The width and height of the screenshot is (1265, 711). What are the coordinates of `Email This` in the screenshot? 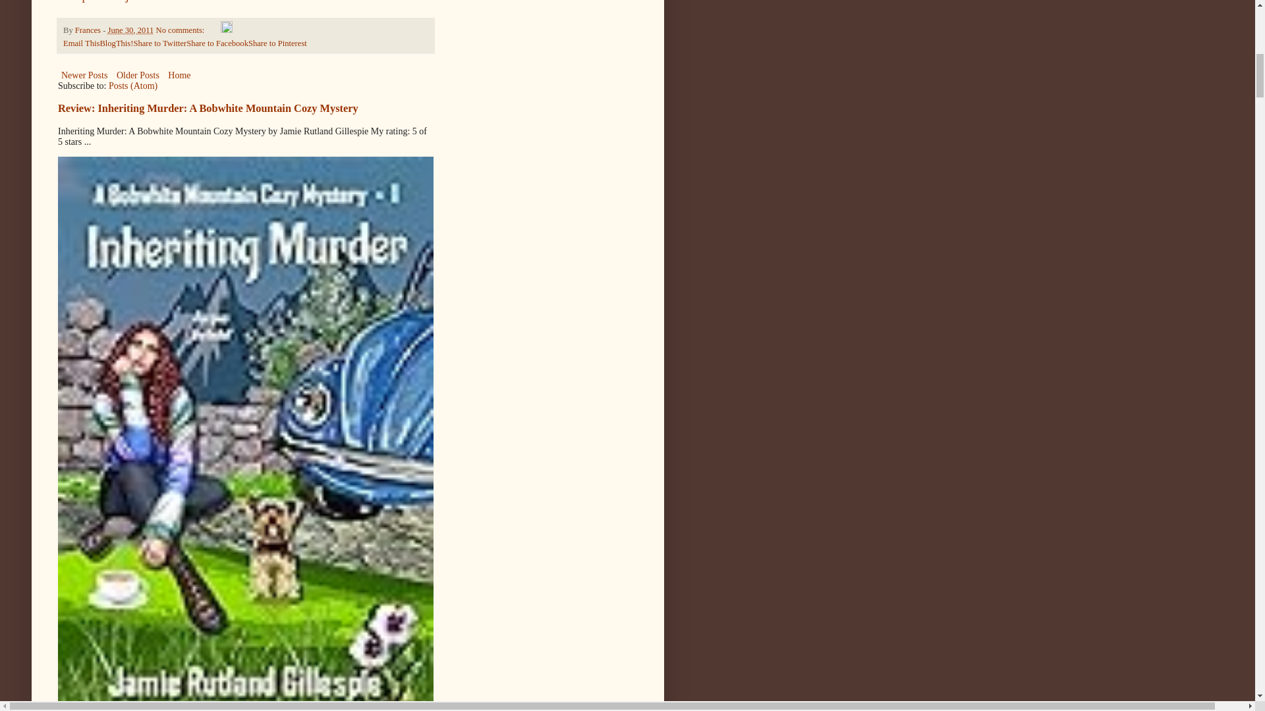 It's located at (82, 43).